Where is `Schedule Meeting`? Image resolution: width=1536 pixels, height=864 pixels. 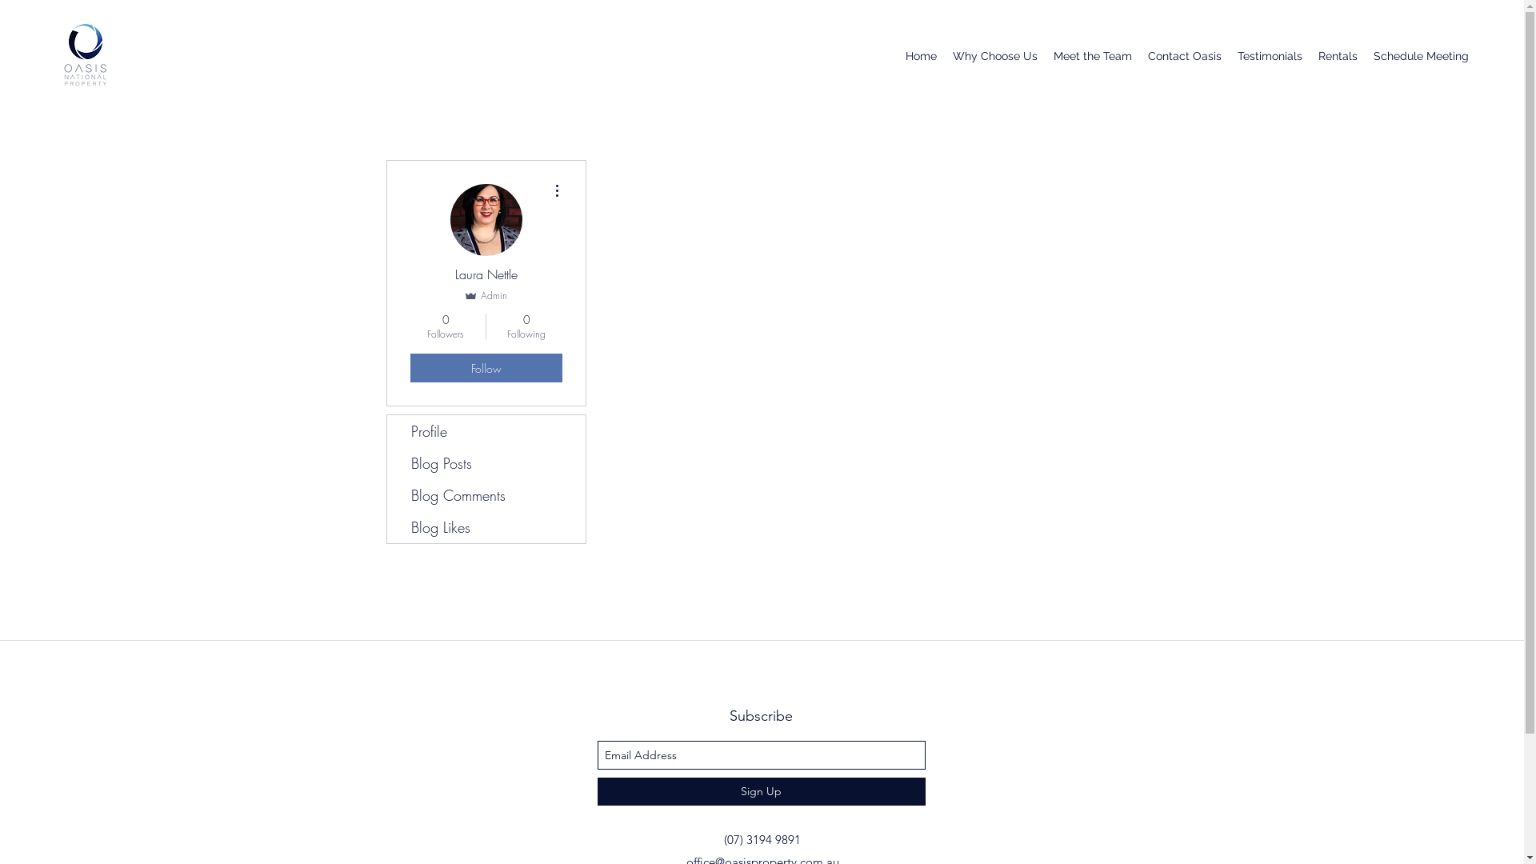 Schedule Meeting is located at coordinates (1421, 56).